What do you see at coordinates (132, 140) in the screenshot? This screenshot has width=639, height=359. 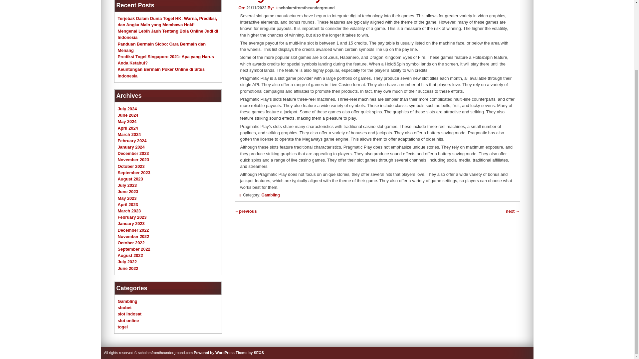 I see `February 2024` at bounding box center [132, 140].